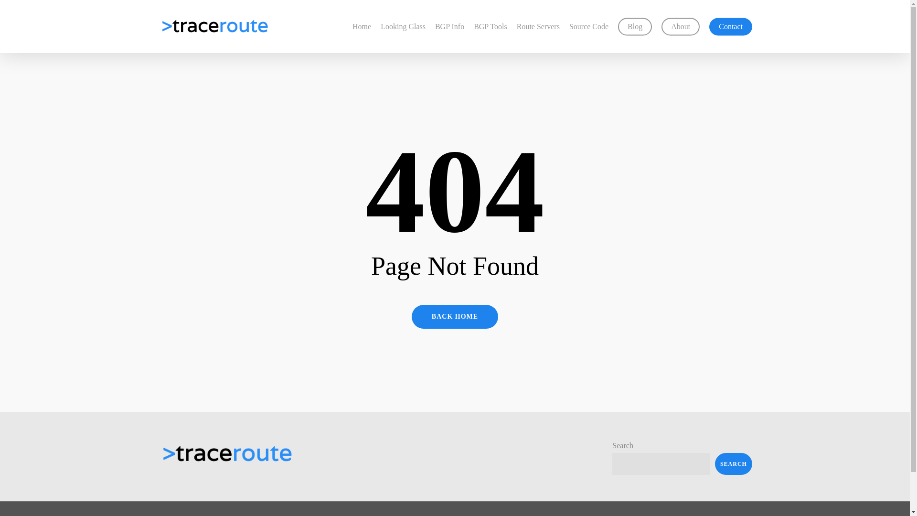  What do you see at coordinates (680, 26) in the screenshot?
I see `About` at bounding box center [680, 26].